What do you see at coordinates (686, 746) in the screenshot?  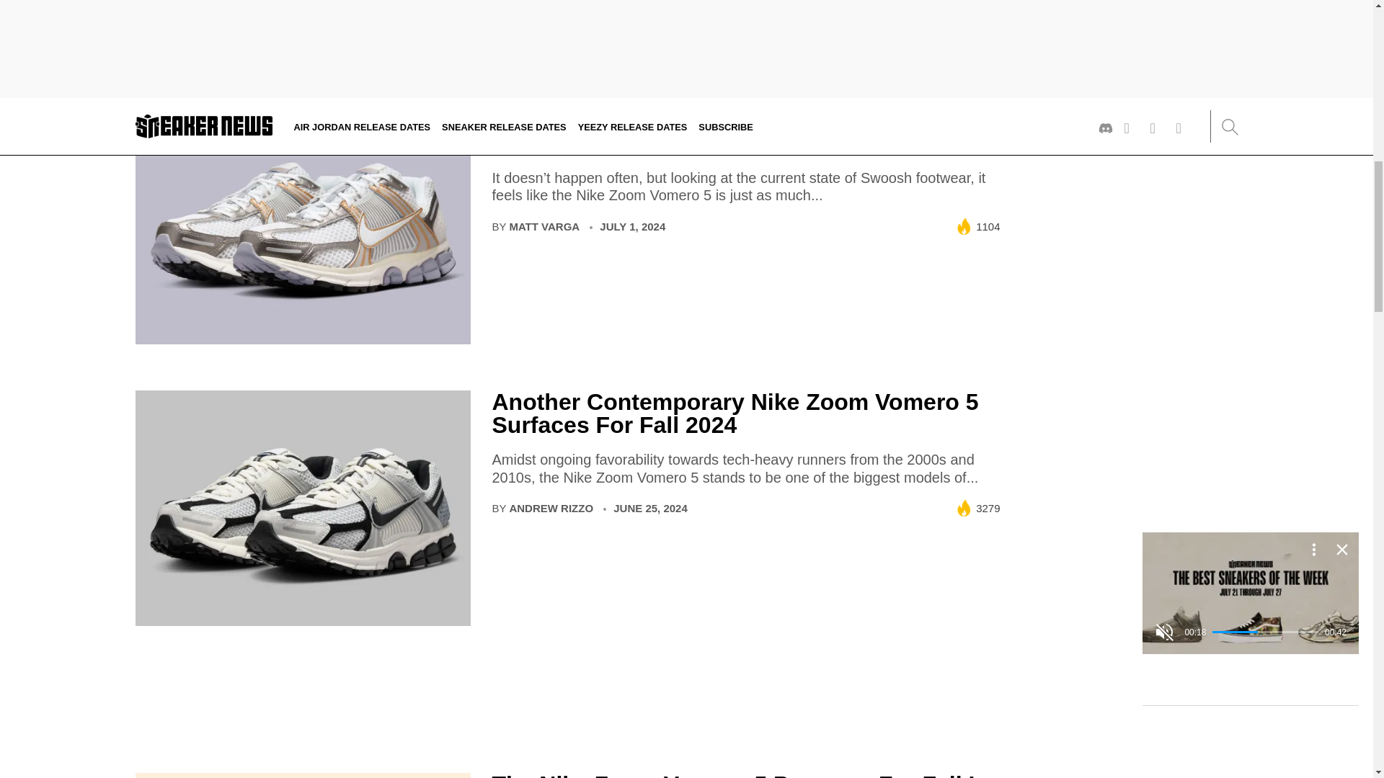 I see `3rd party ad content` at bounding box center [686, 746].